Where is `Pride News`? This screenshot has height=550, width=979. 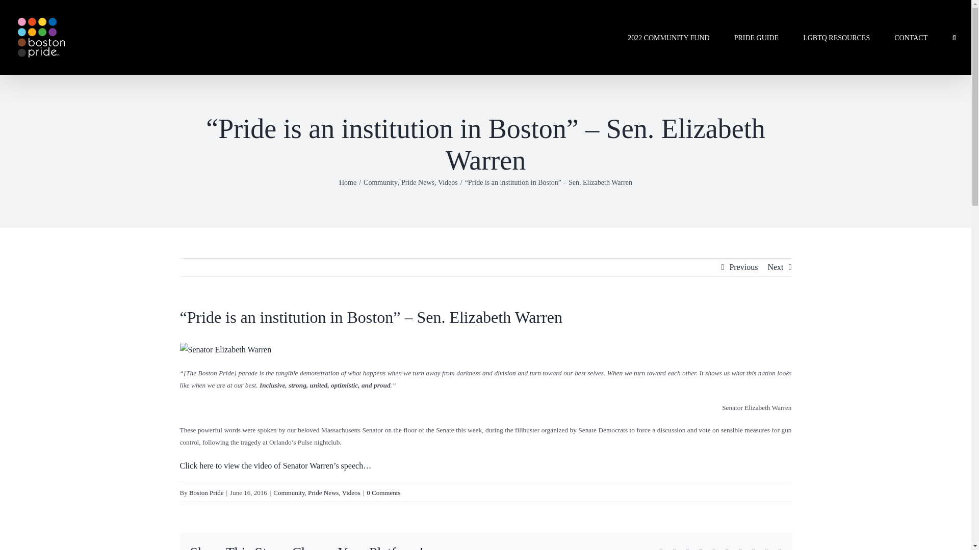
Pride News is located at coordinates (323, 493).